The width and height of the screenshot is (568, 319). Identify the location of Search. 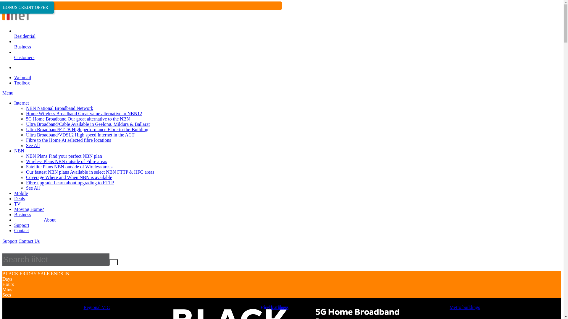
(114, 262).